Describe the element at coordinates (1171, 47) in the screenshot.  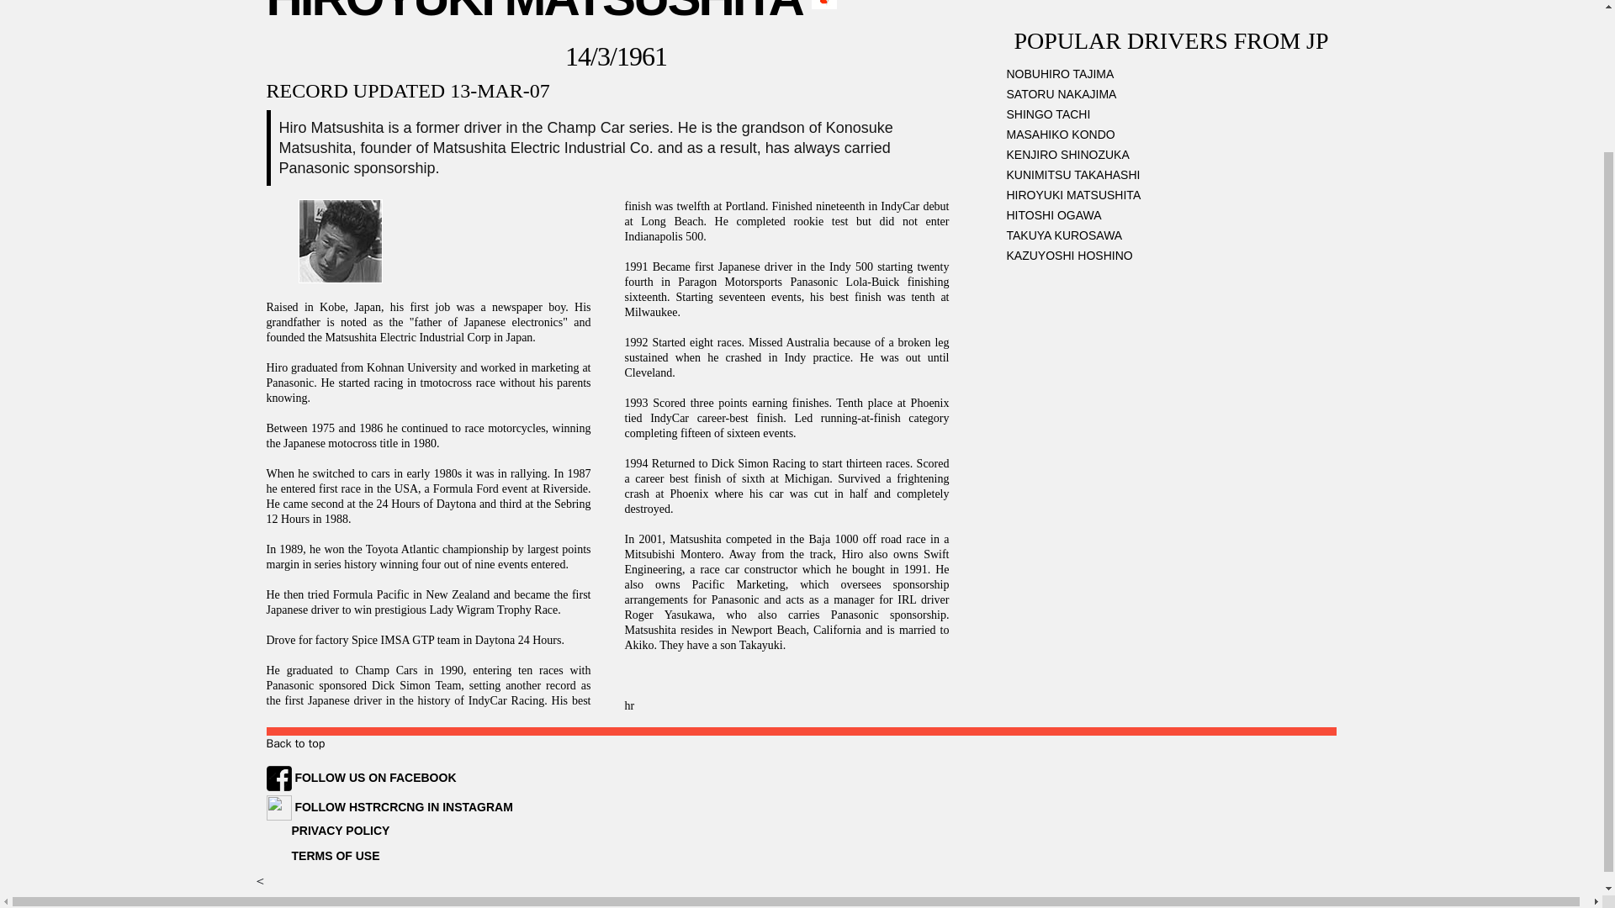
I see `SATORU NAKAJIMA` at that location.